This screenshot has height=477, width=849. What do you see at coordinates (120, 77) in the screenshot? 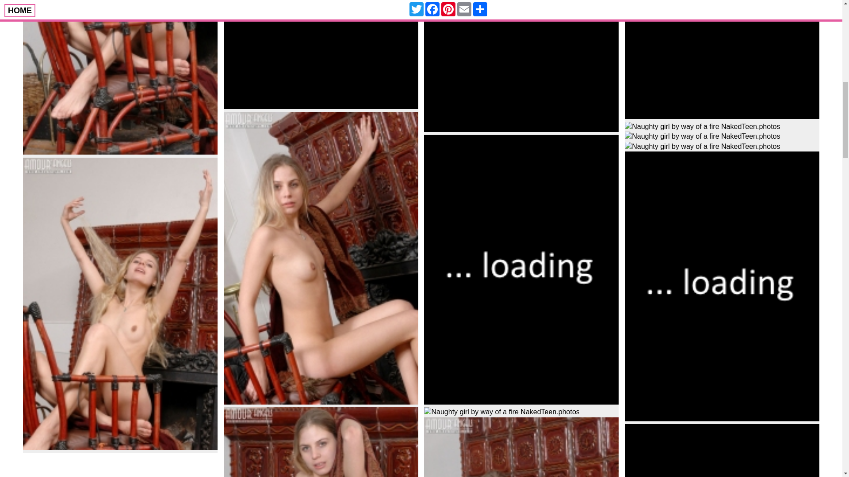
I see `Naughty girl by way of a fire   NakedTeen.photos` at bounding box center [120, 77].